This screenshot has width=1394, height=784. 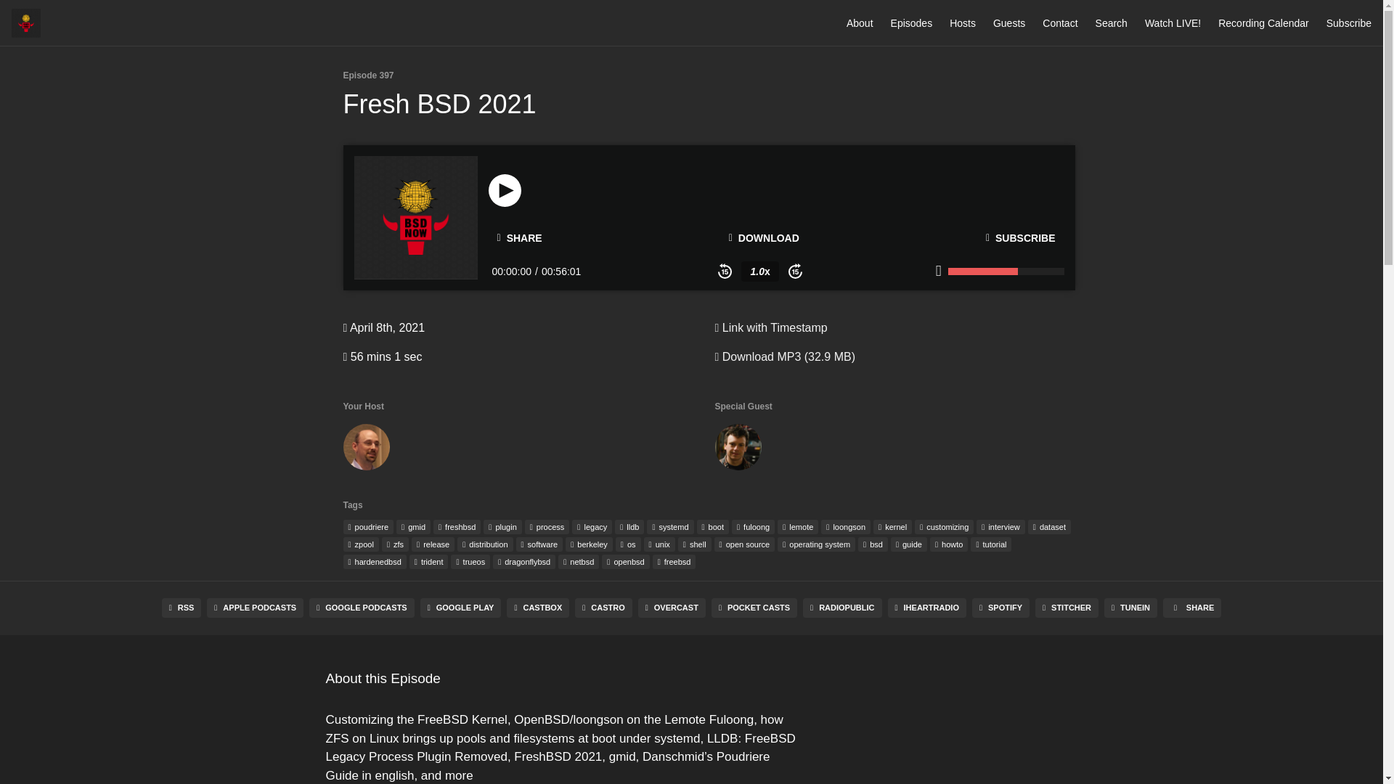 I want to click on Watch LIVE!, so click(x=1172, y=23).